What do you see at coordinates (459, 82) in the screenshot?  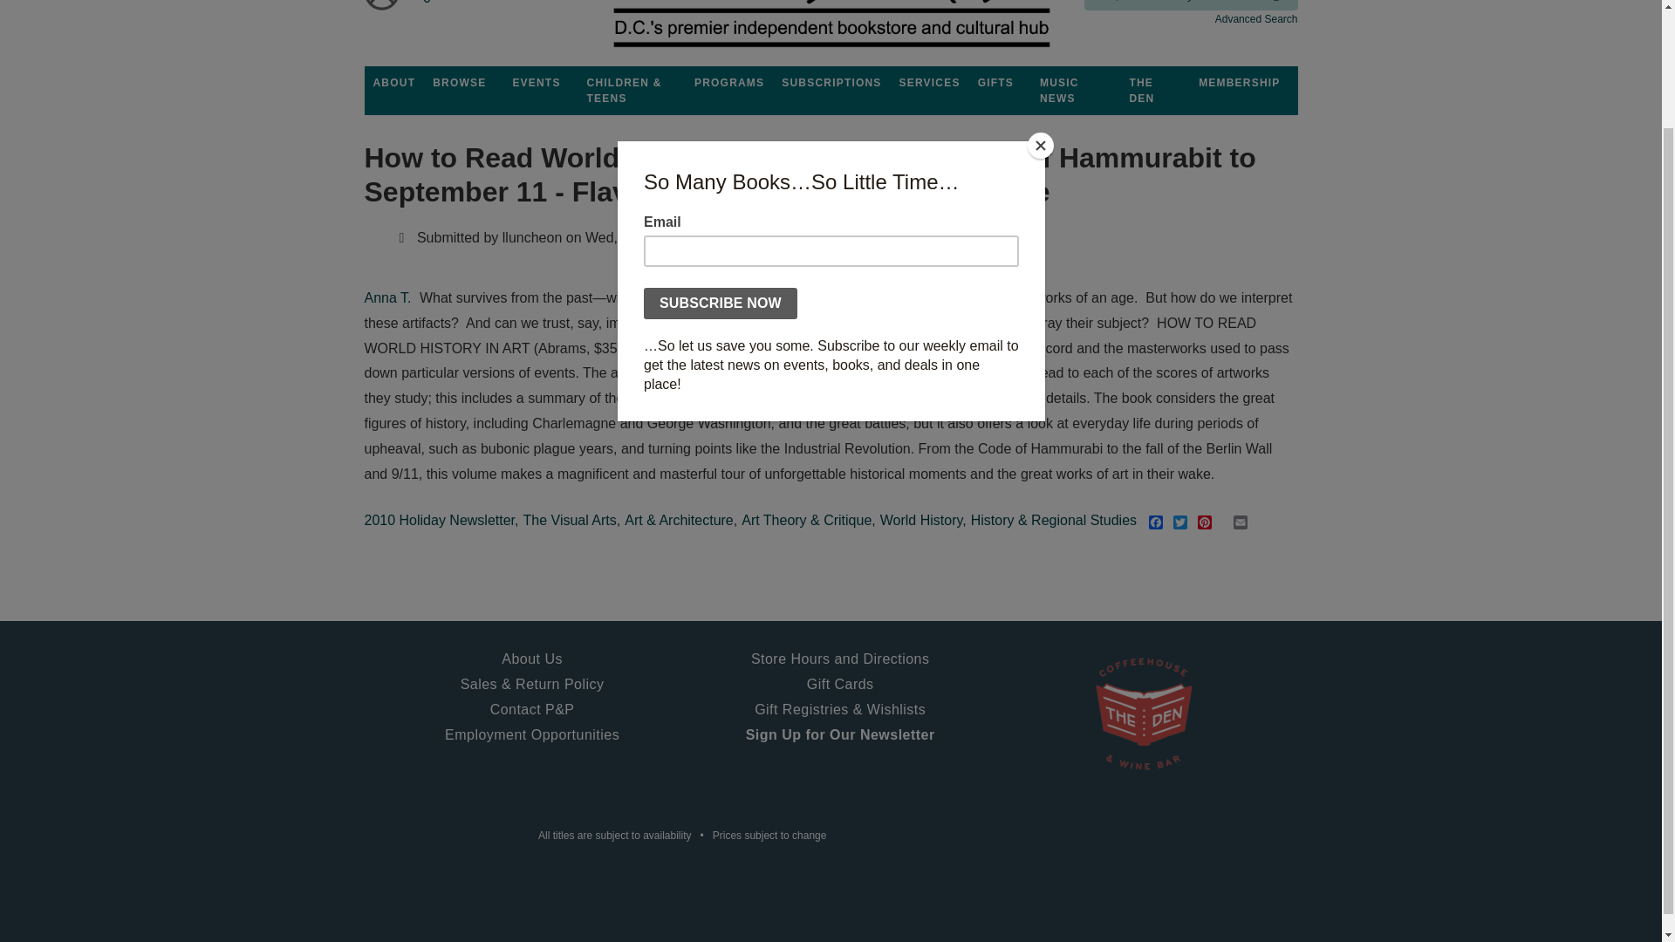 I see `BROWSE` at bounding box center [459, 82].